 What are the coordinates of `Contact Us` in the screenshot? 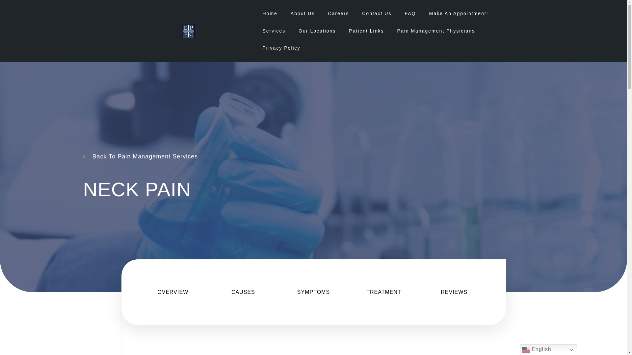 It's located at (377, 13).